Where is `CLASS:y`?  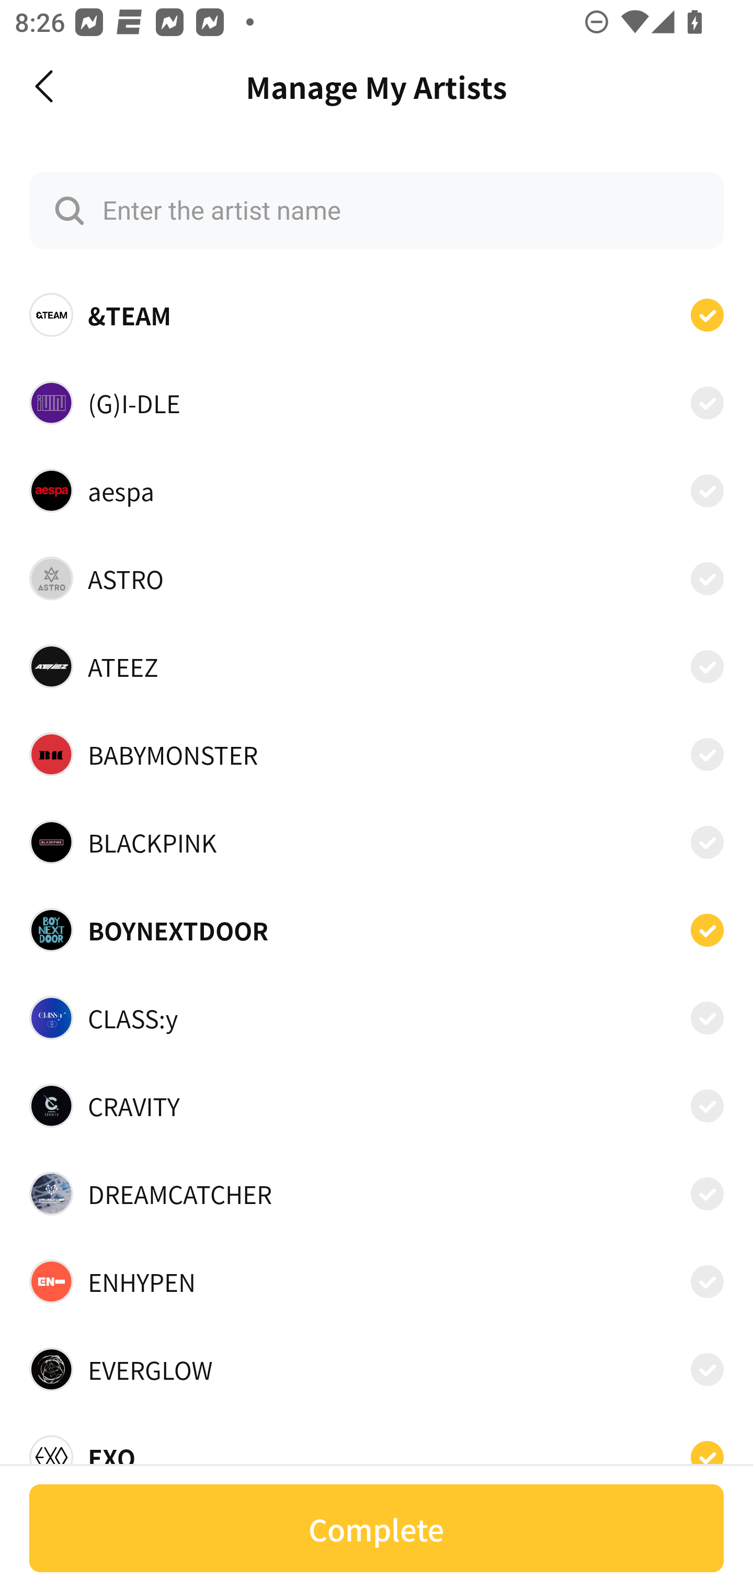
CLASS:y is located at coordinates (376, 1018).